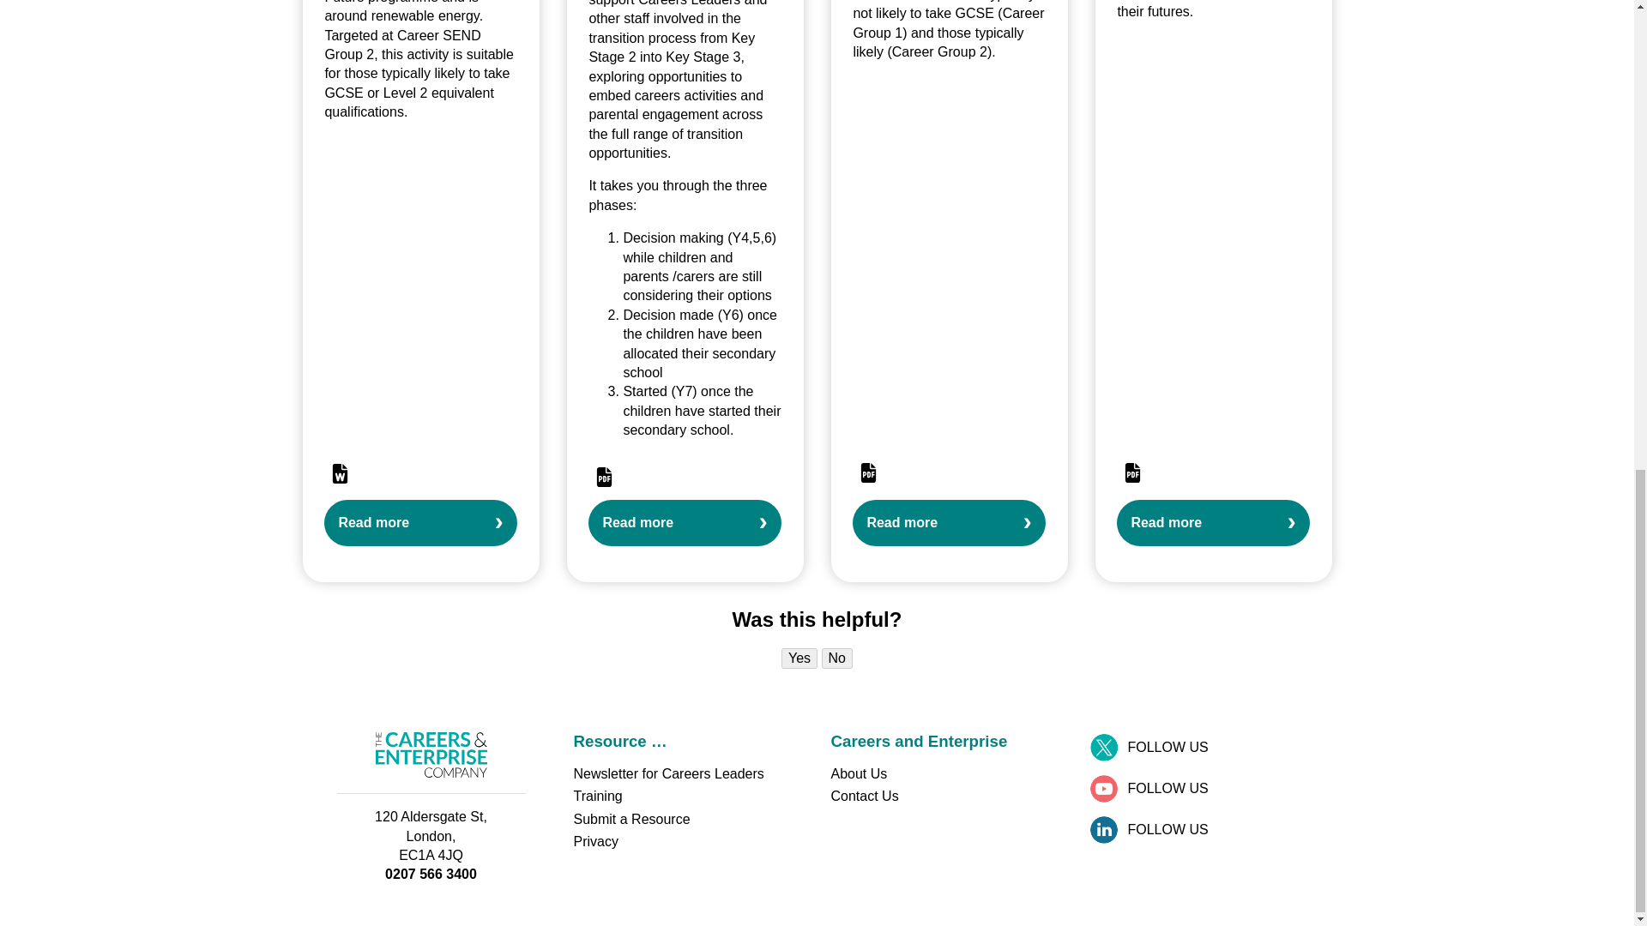 The width and height of the screenshot is (1647, 926). I want to click on Contact Us, so click(863, 796).